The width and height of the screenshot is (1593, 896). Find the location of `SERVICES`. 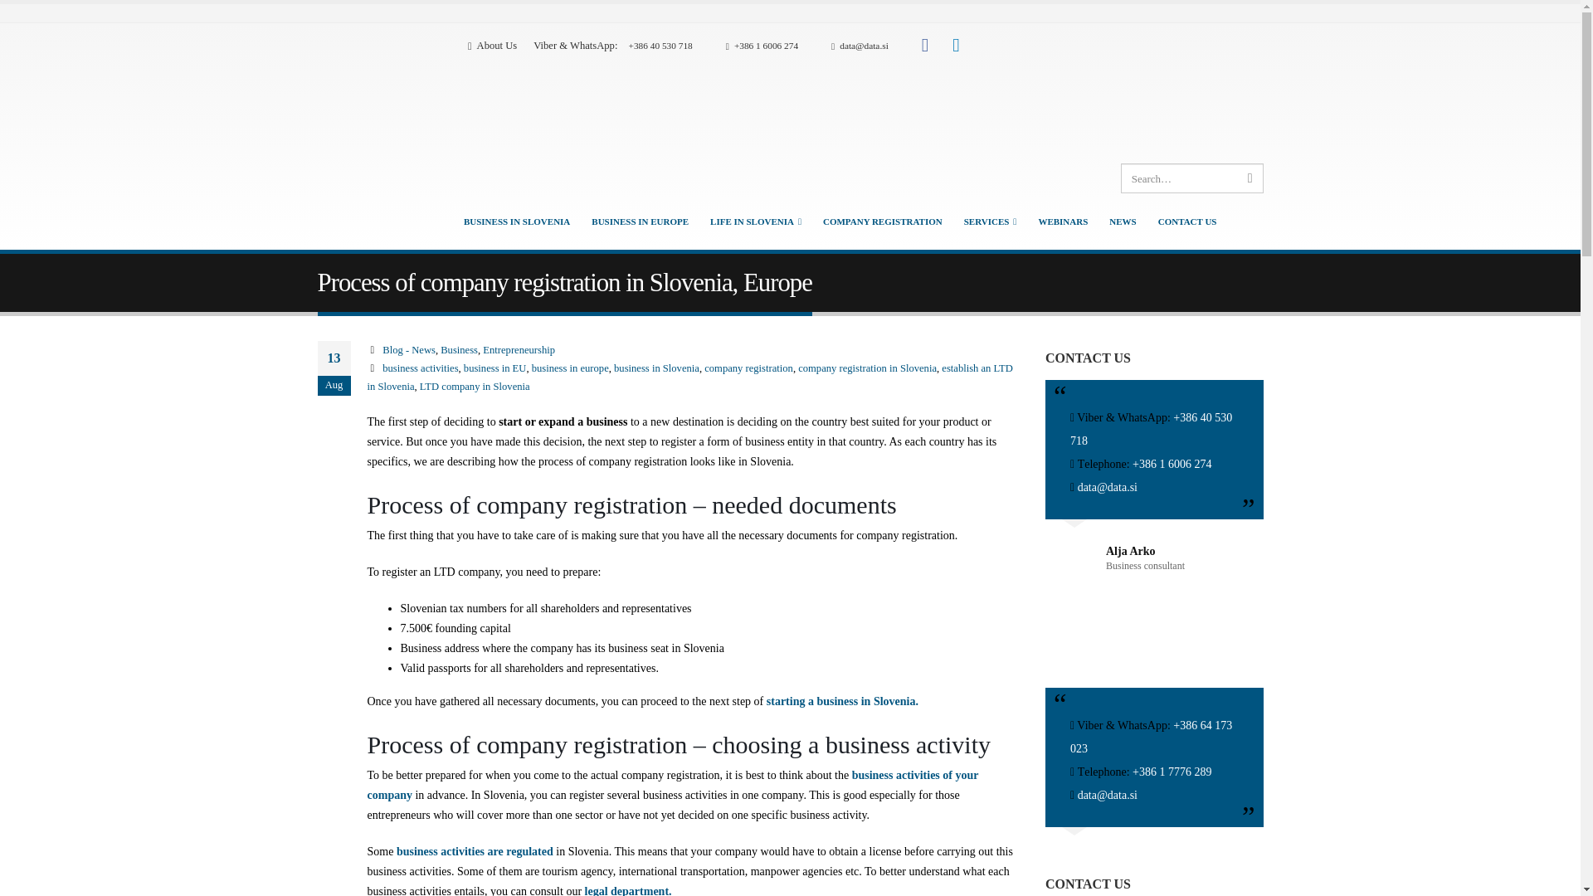

SERVICES is located at coordinates (991, 221).